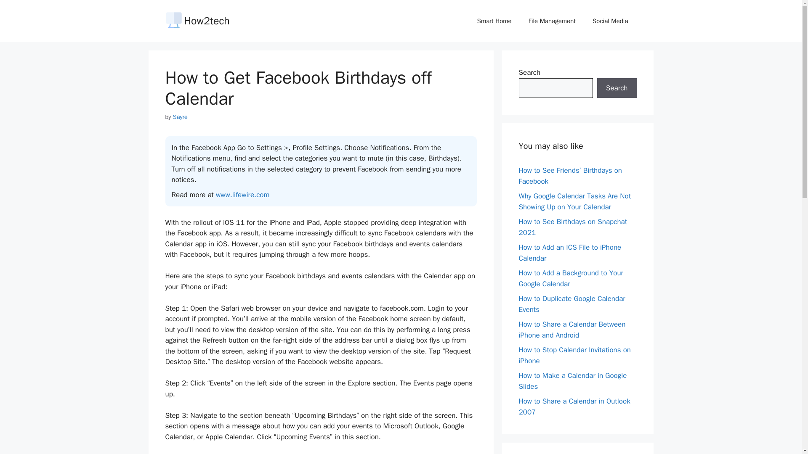 This screenshot has width=808, height=454. I want to click on How to See Birthdays on Snapchat 2021, so click(572, 227).